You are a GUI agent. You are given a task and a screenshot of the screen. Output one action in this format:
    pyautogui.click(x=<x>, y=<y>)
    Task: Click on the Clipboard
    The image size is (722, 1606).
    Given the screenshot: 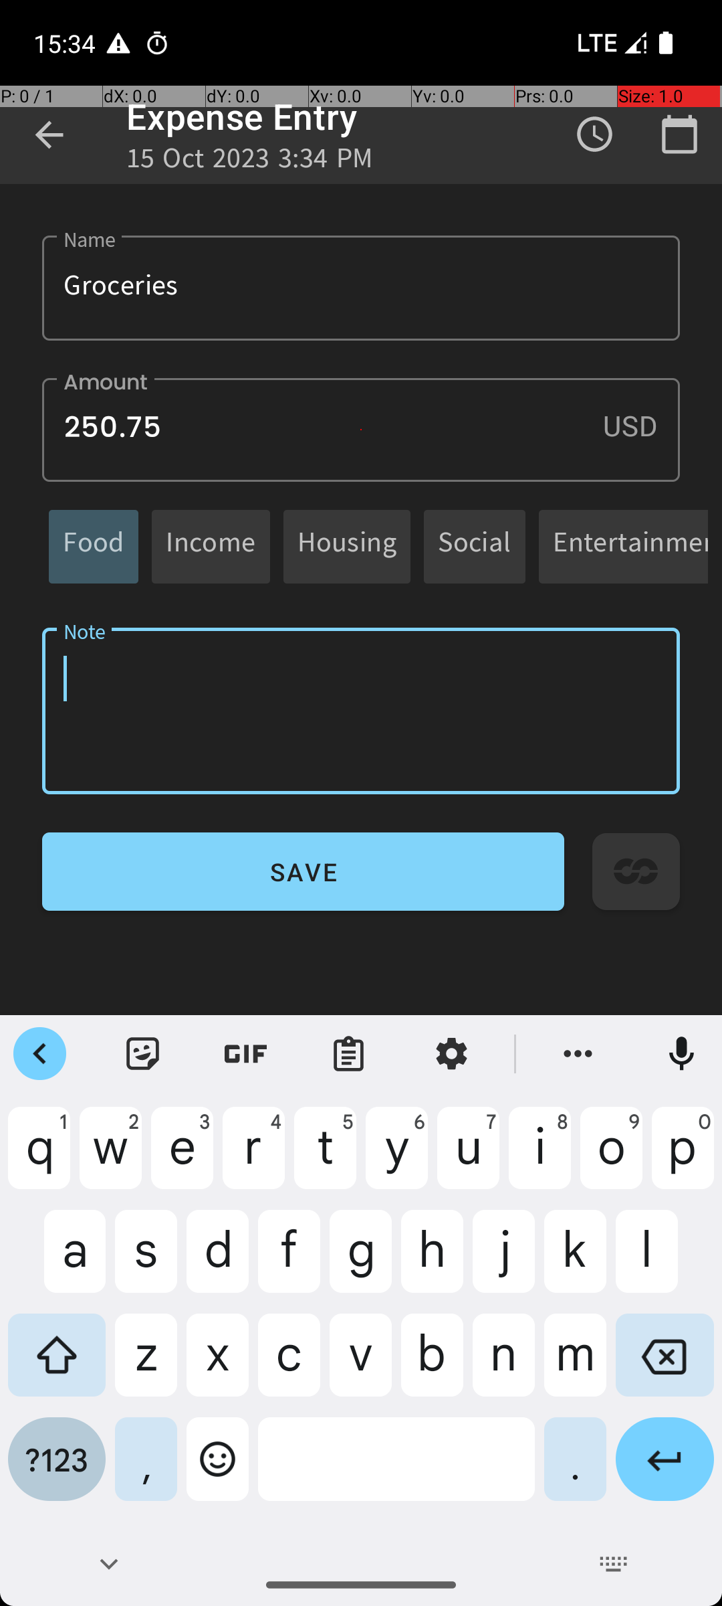 What is the action you would take?
    pyautogui.click(x=349, y=1054)
    